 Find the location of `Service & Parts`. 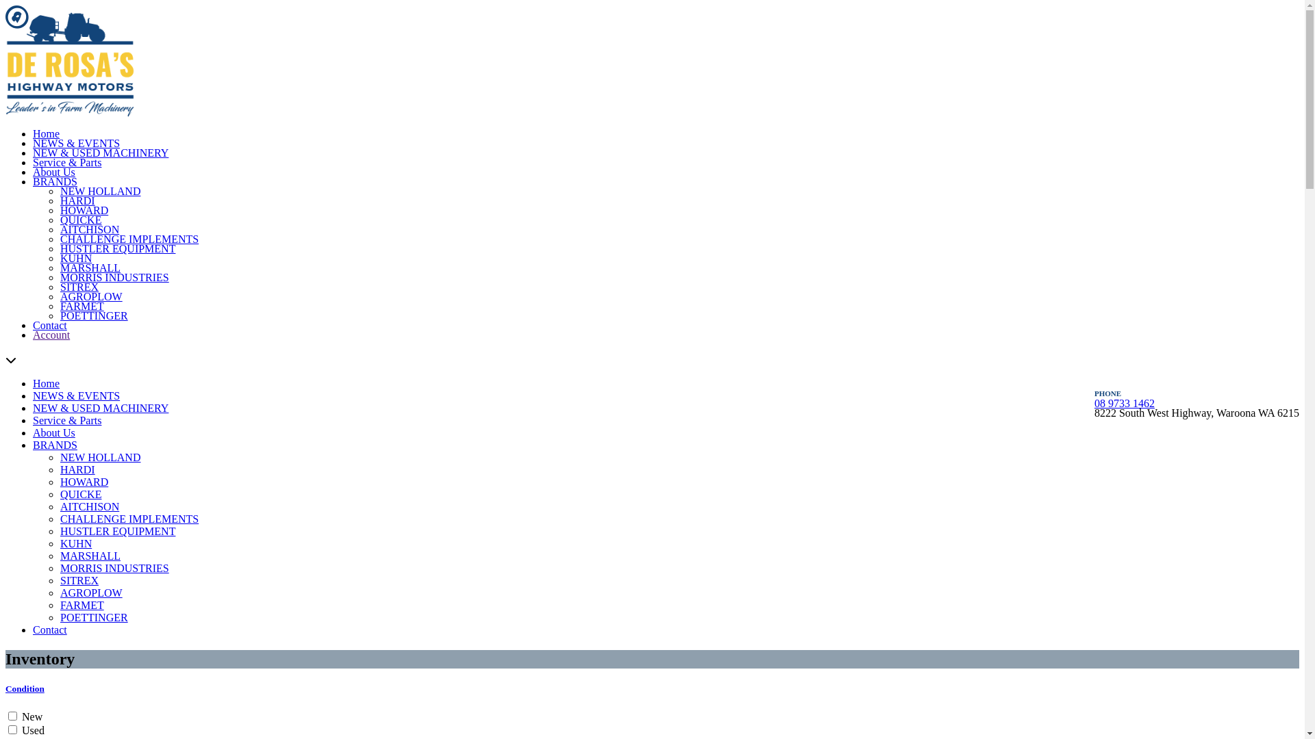

Service & Parts is located at coordinates (67, 420).